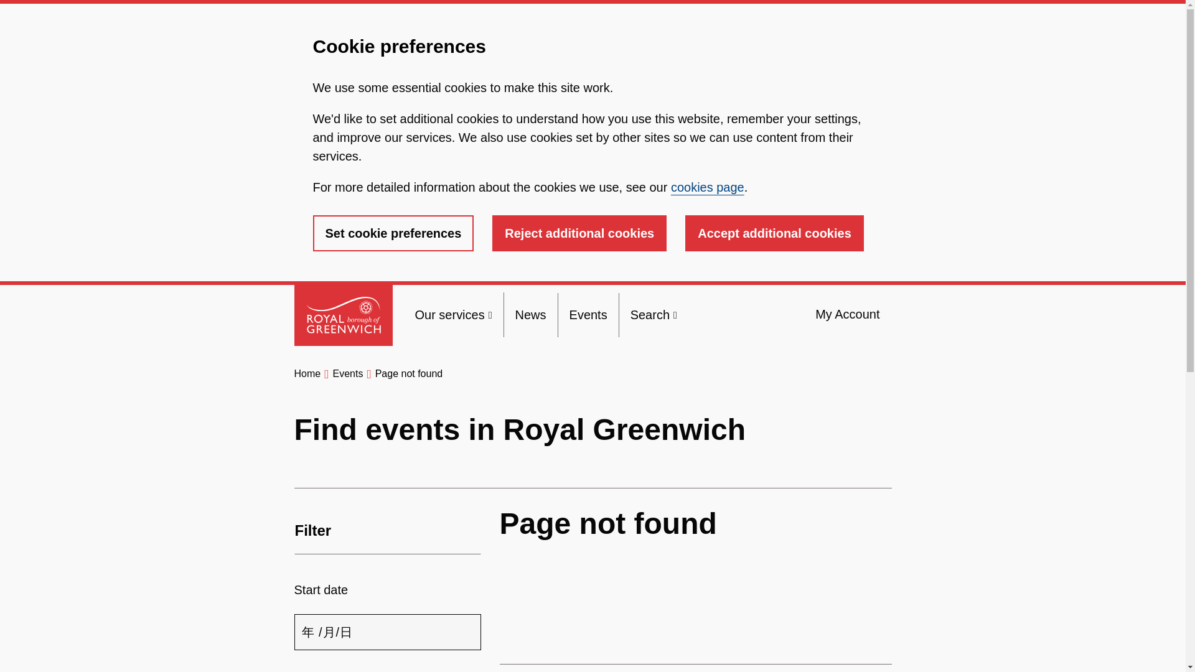  What do you see at coordinates (579, 233) in the screenshot?
I see `Reject additional cookies` at bounding box center [579, 233].